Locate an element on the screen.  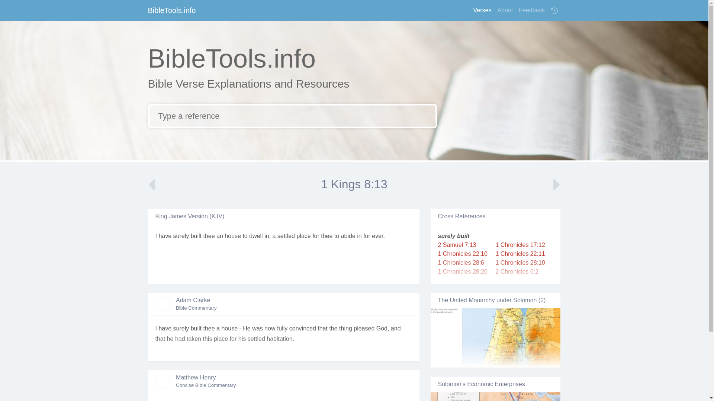
an is located at coordinates (219, 236).